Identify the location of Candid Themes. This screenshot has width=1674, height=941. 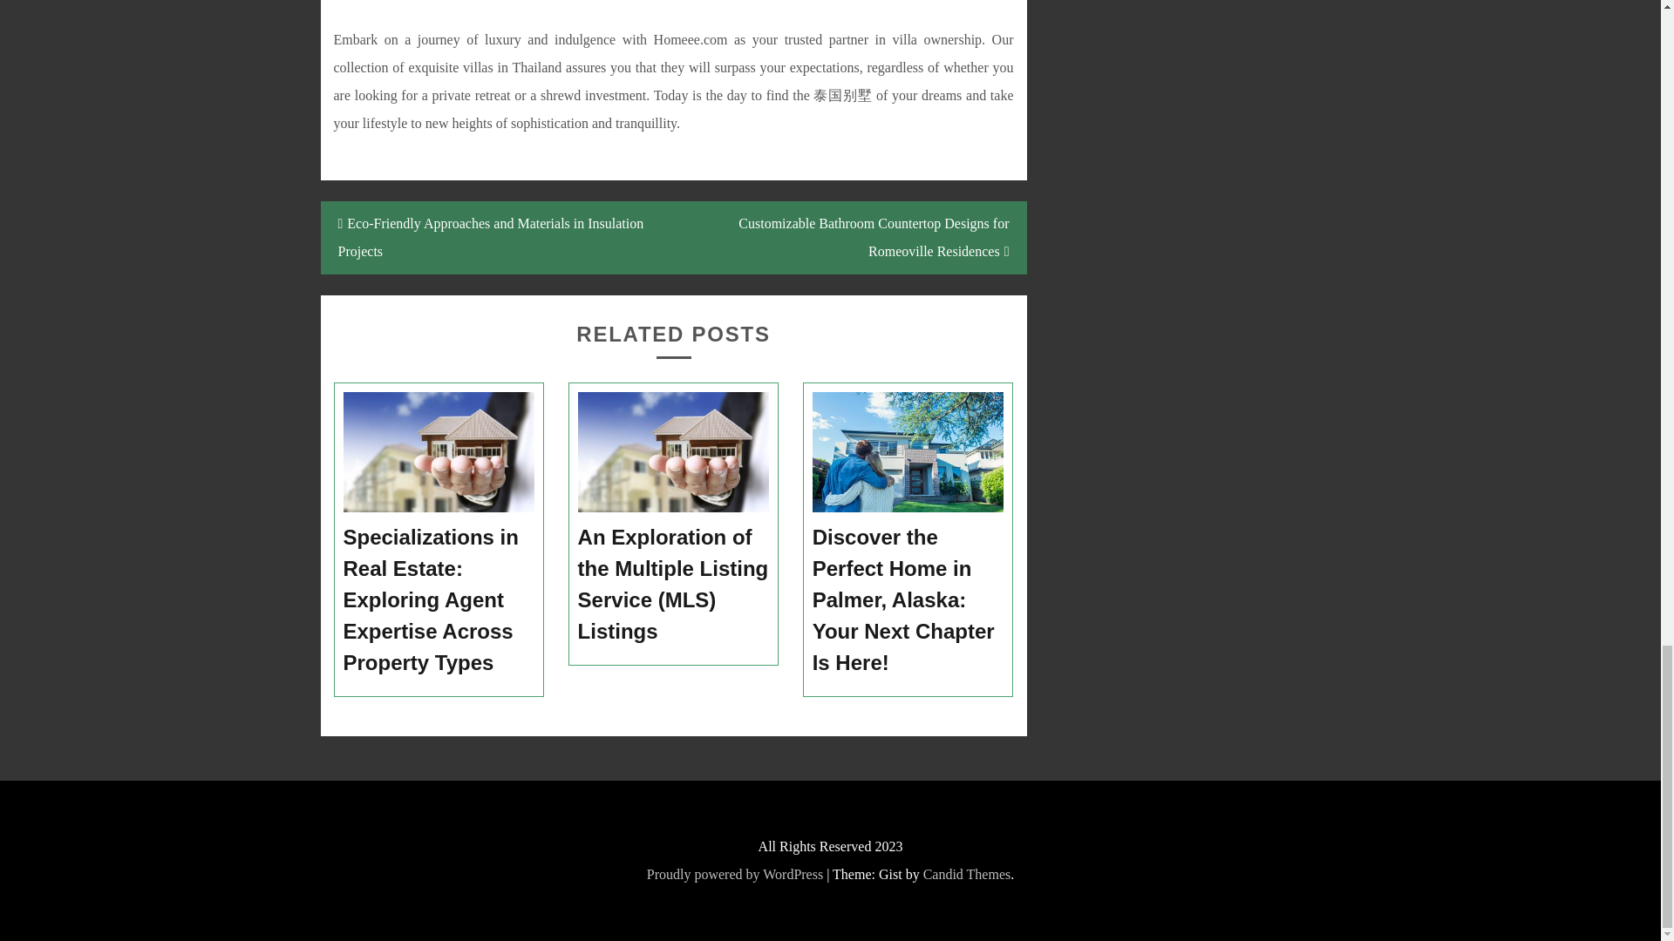
(967, 873).